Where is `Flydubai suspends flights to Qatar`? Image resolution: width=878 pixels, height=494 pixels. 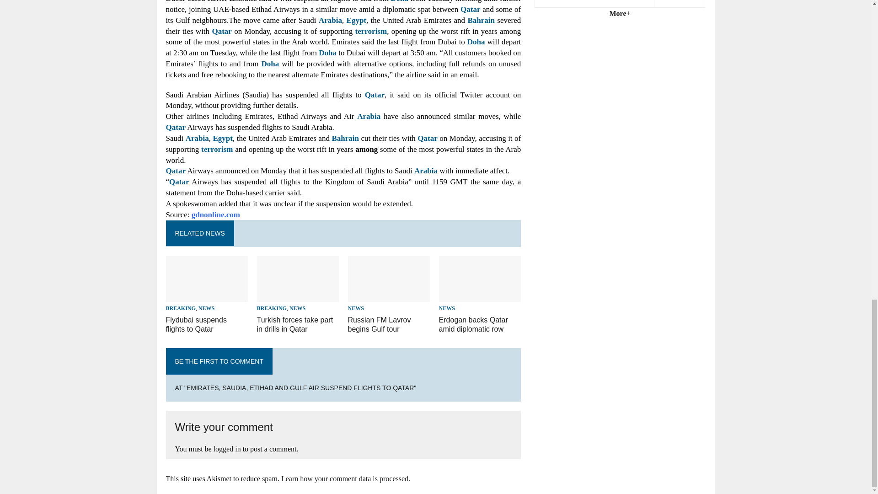 Flydubai suspends flights to Qatar is located at coordinates (196, 325).